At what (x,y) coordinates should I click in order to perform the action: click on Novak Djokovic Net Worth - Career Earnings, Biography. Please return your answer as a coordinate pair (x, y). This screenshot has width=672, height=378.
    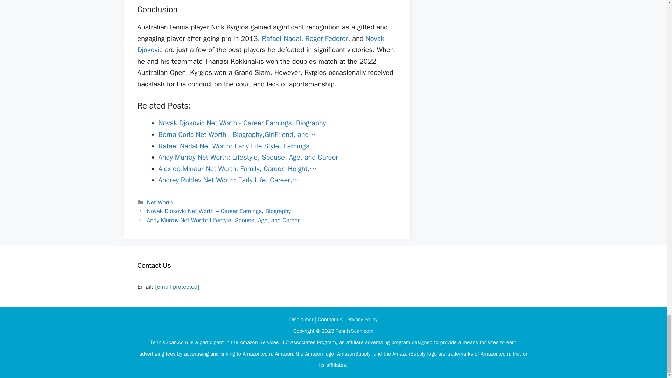
    Looking at the image, I should click on (242, 123).